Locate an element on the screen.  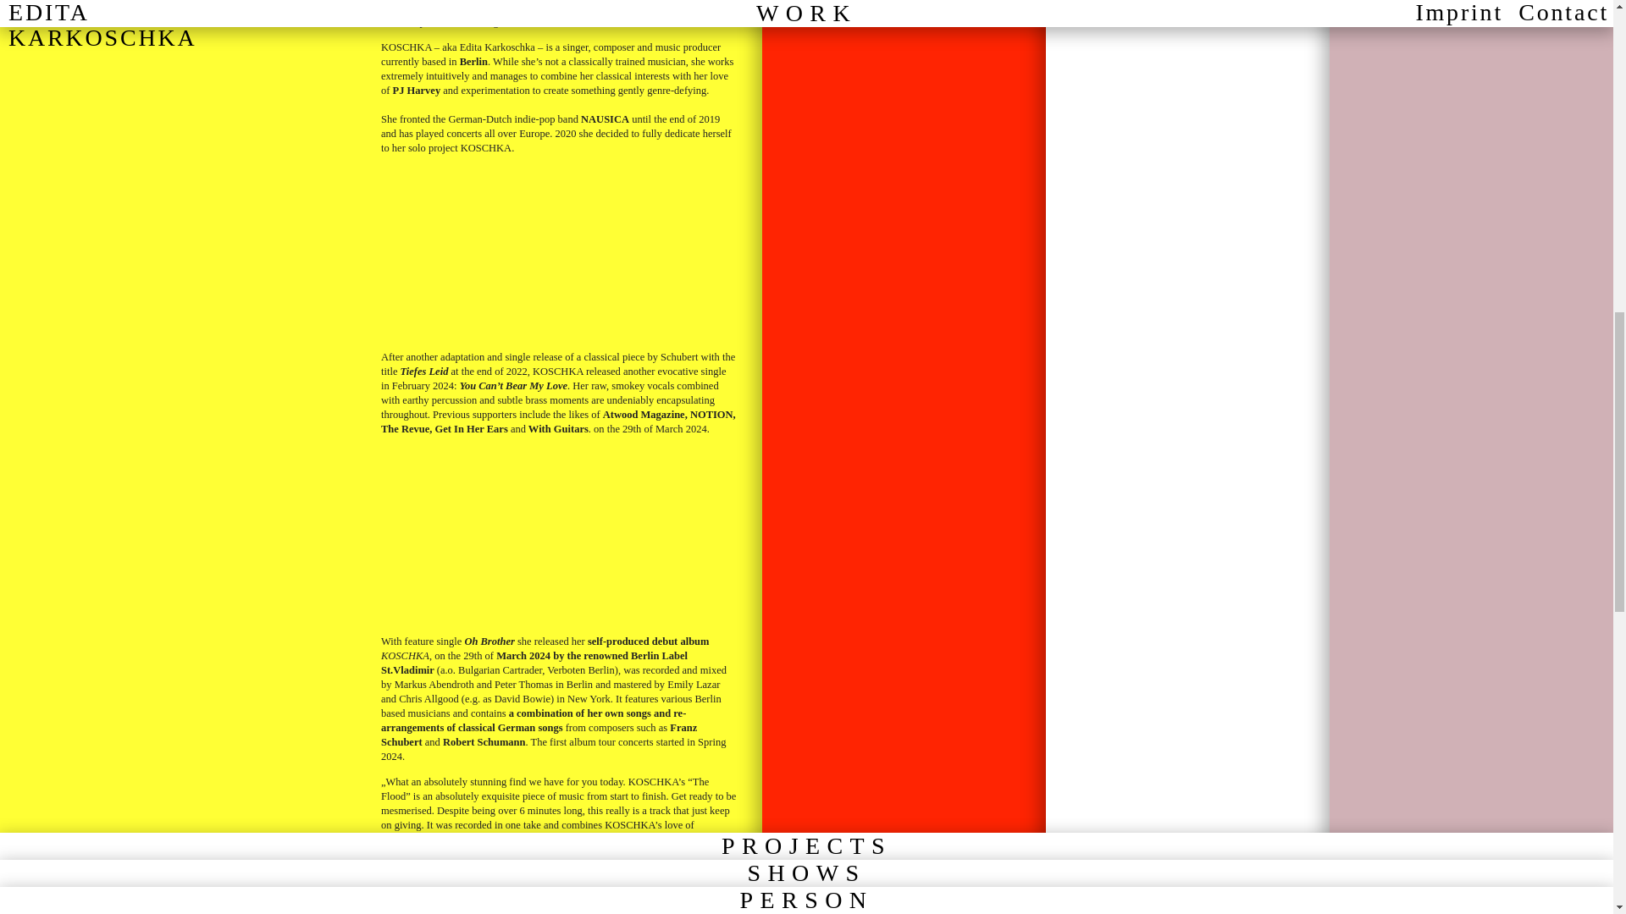
Earthly Pleasures is located at coordinates (1301, 541).